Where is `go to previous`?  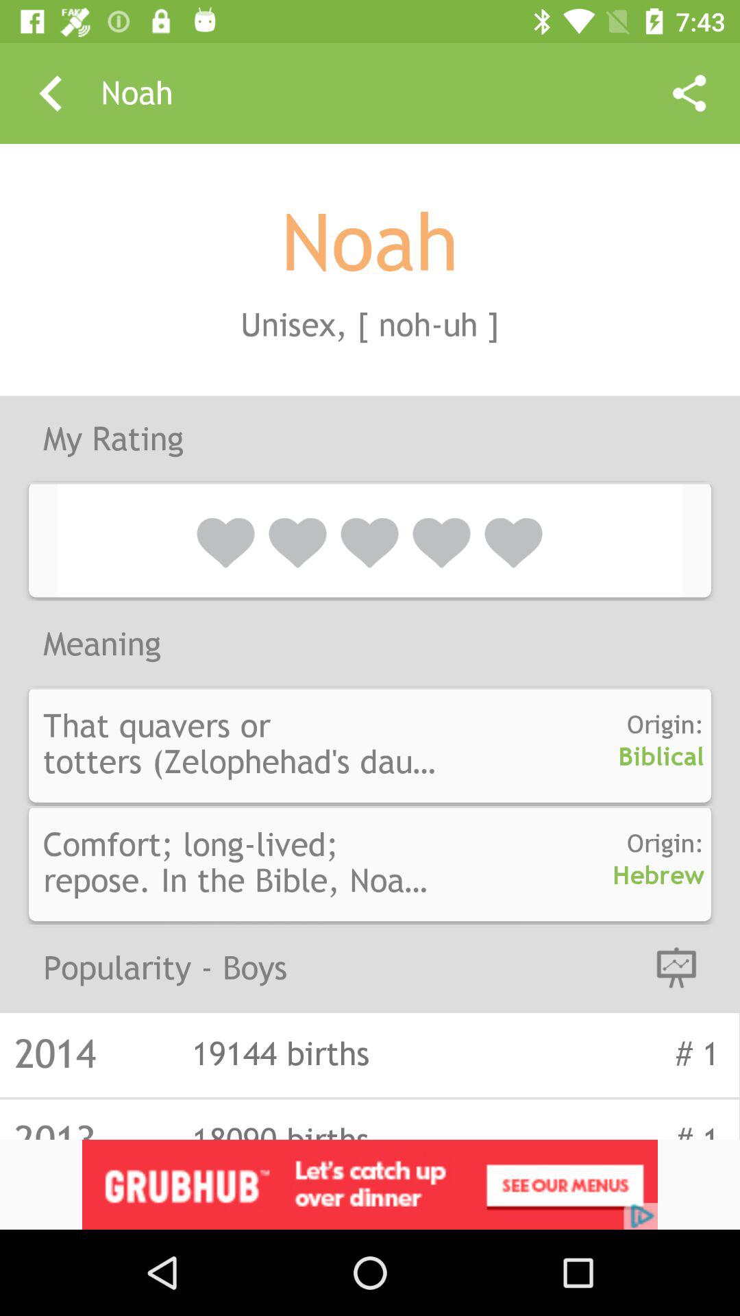 go to previous is located at coordinates (51, 93).